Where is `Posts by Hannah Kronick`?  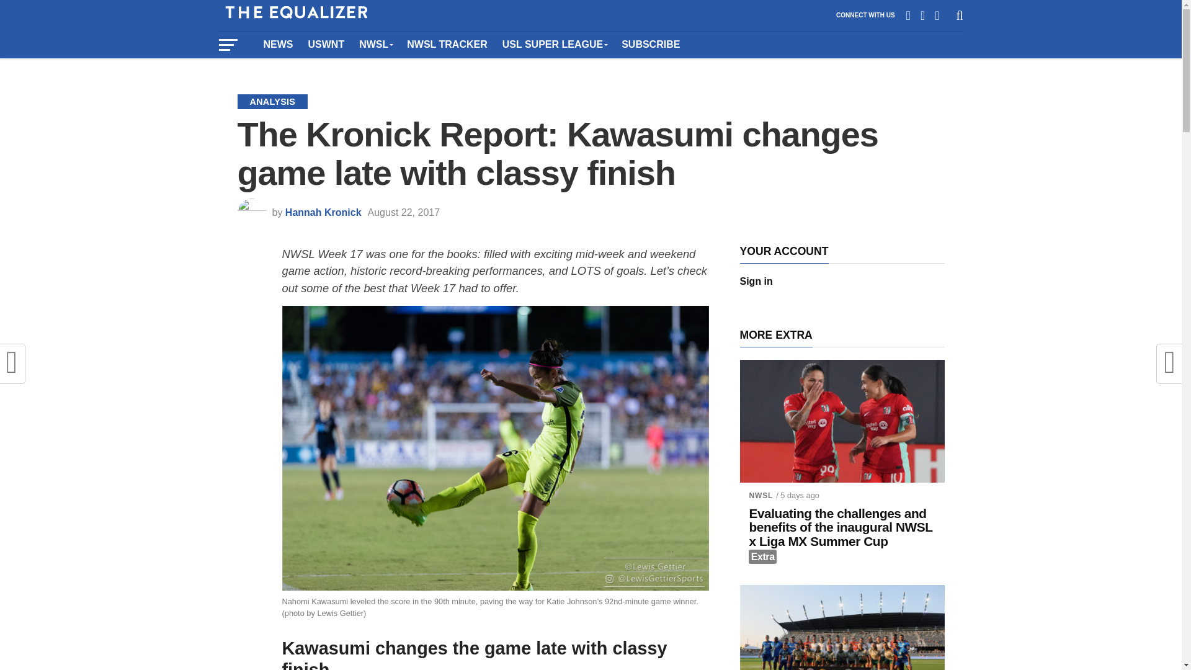 Posts by Hannah Kronick is located at coordinates (324, 212).